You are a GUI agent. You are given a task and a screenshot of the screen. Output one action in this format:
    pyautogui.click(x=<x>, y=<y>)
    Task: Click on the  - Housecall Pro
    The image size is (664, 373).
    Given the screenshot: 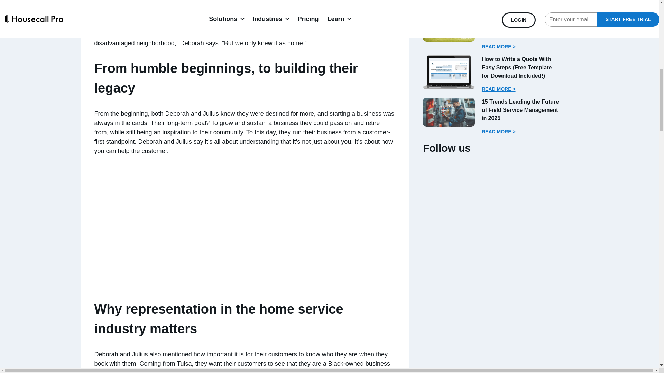 What is the action you would take?
    pyautogui.click(x=449, y=72)
    